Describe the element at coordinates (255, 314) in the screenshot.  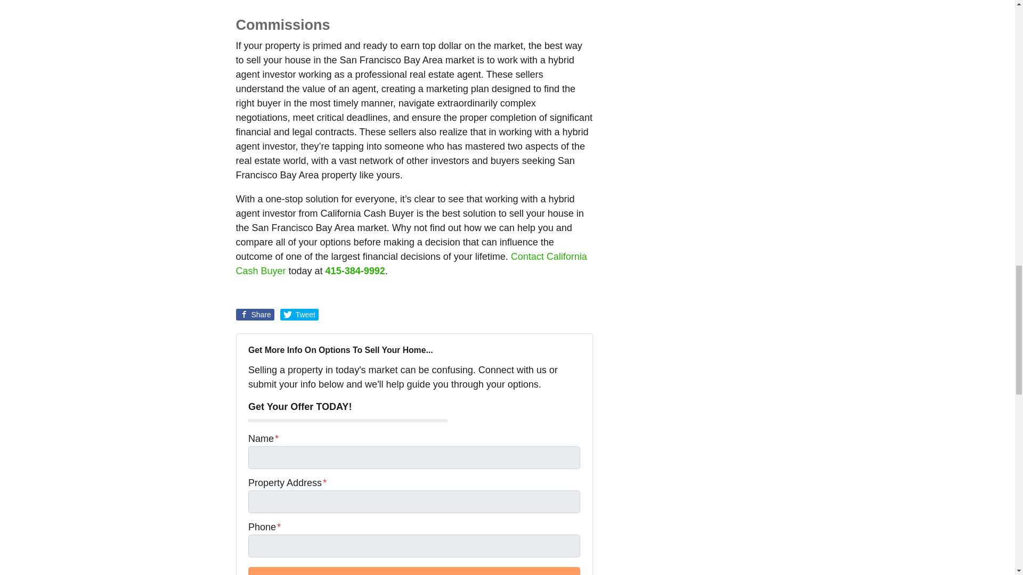
I see `Share` at that location.